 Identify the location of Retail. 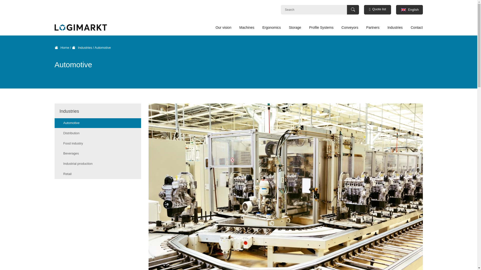
(98, 174).